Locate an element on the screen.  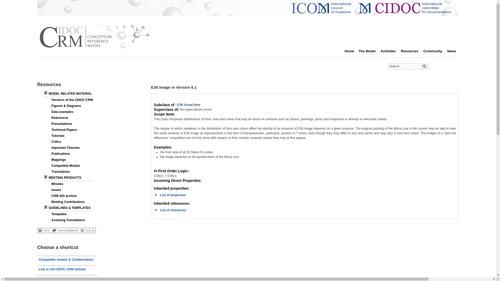
Activities is located at coordinates (391, 51).